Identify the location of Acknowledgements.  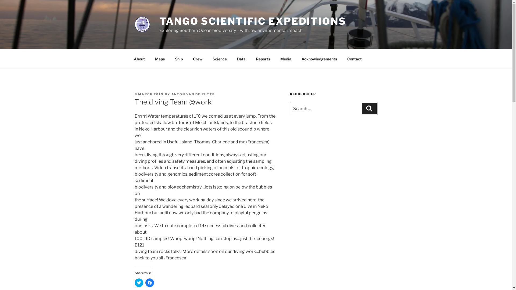
(319, 59).